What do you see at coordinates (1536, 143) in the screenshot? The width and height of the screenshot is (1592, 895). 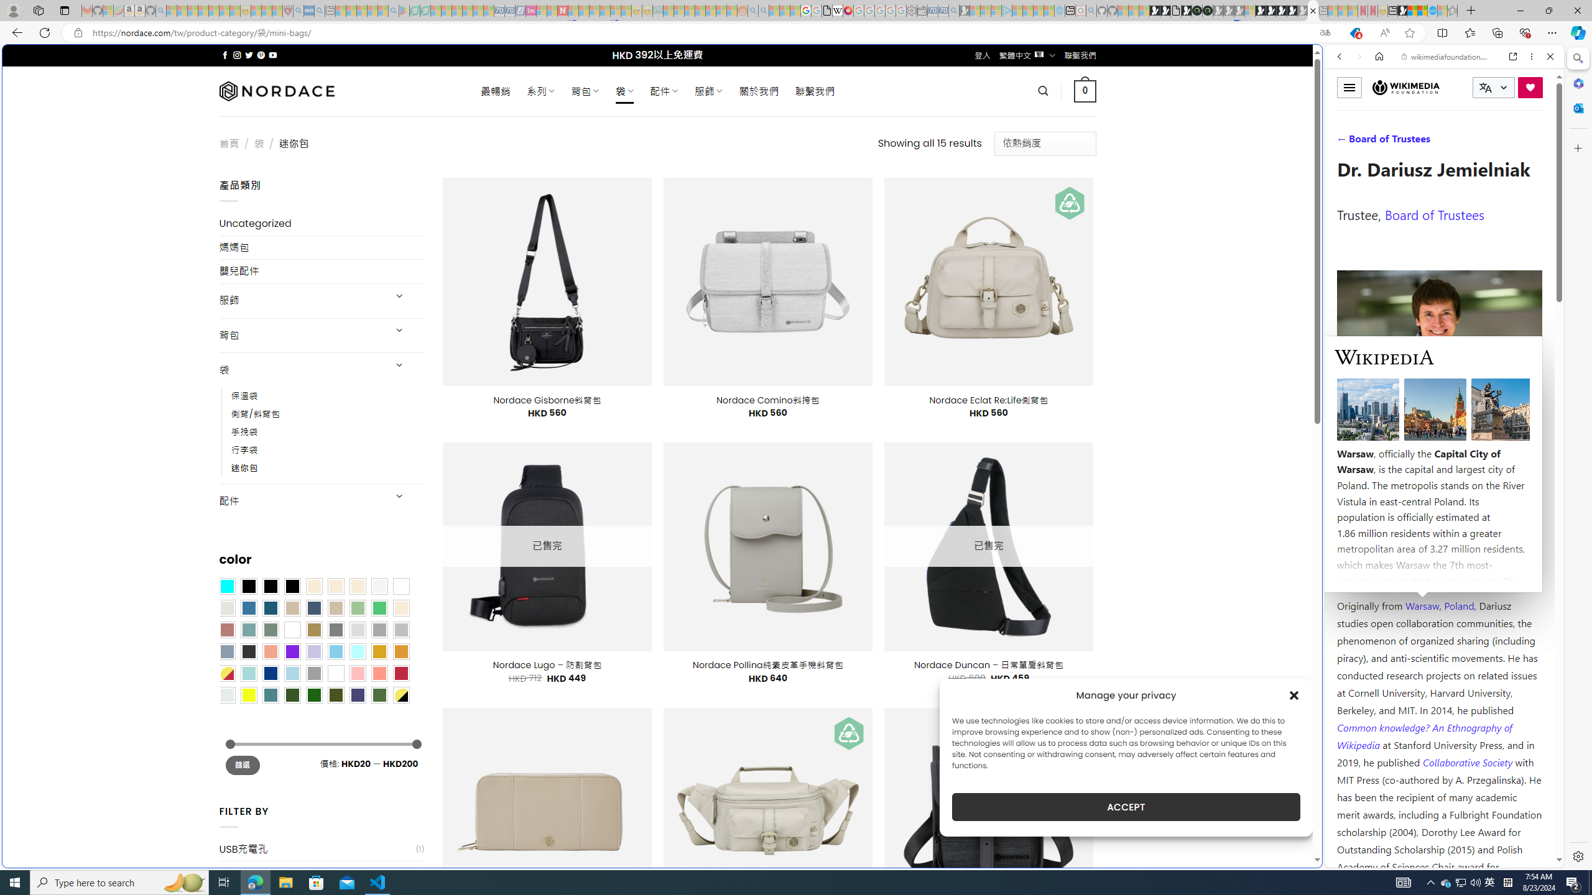 I see `Class: b_serphb` at bounding box center [1536, 143].